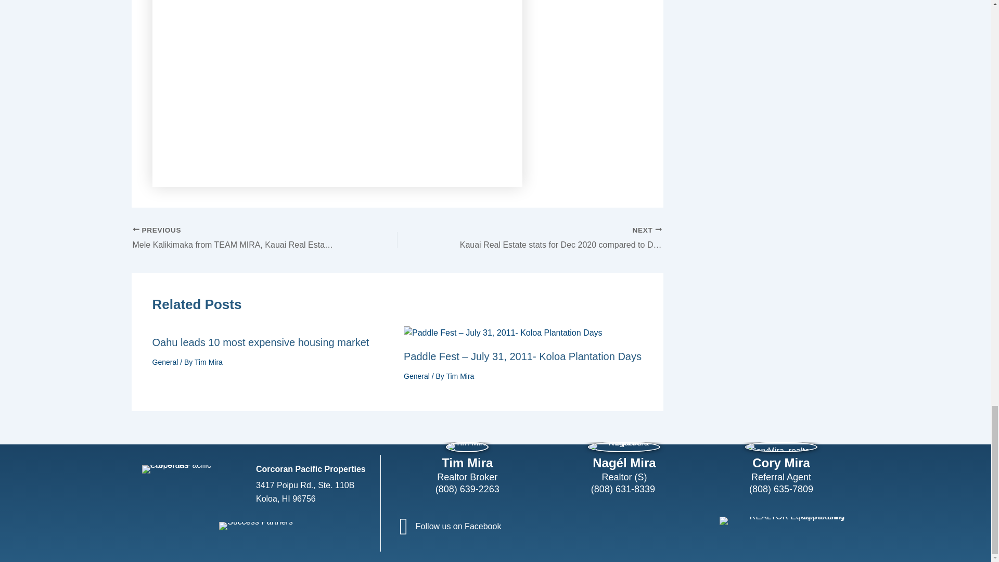  I want to click on View all posts by Tim Mira, so click(209, 362).